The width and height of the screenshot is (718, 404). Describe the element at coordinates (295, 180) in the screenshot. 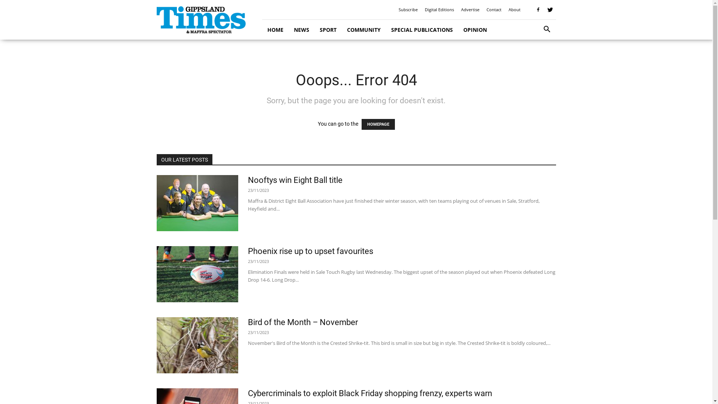

I see `Nooftys win Eight Ball title` at that location.